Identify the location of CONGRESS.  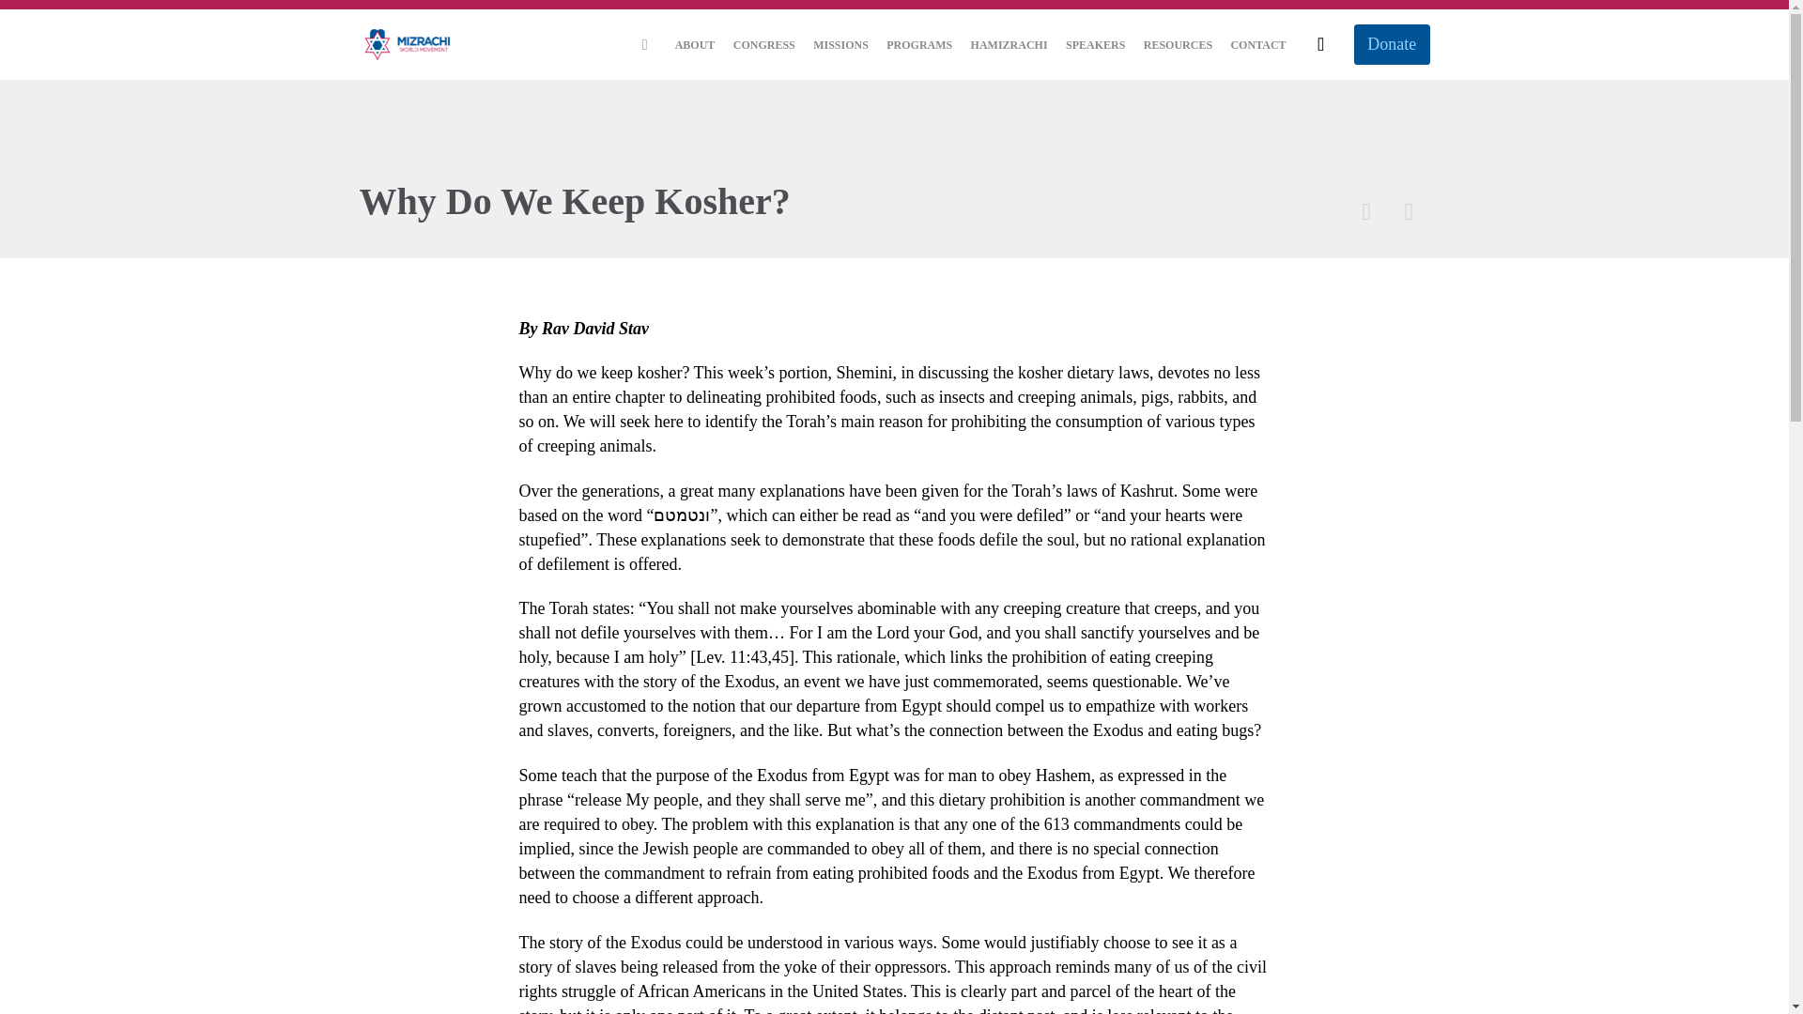
(764, 45).